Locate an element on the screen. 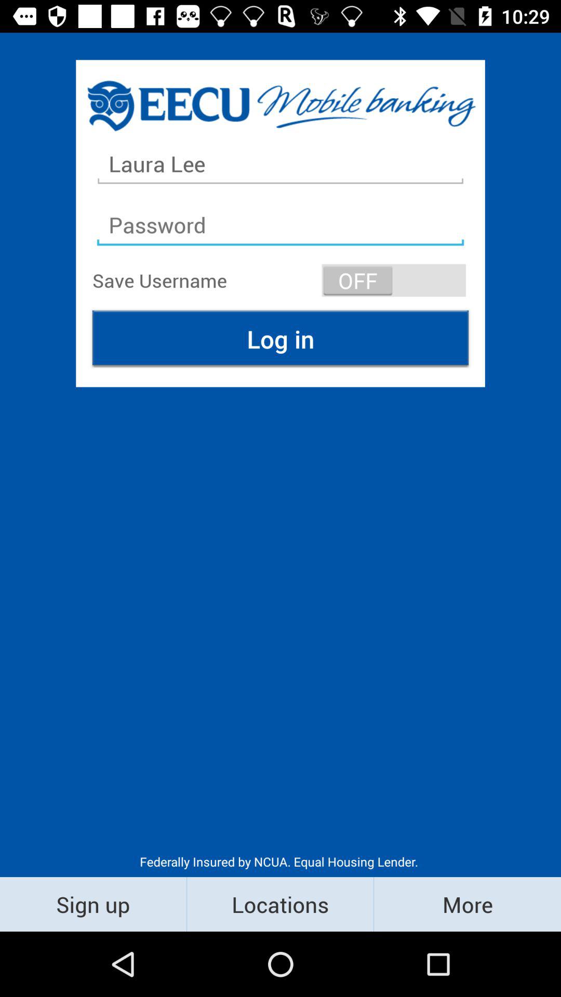 This screenshot has width=561, height=997. jump until laura lee item is located at coordinates (280, 164).